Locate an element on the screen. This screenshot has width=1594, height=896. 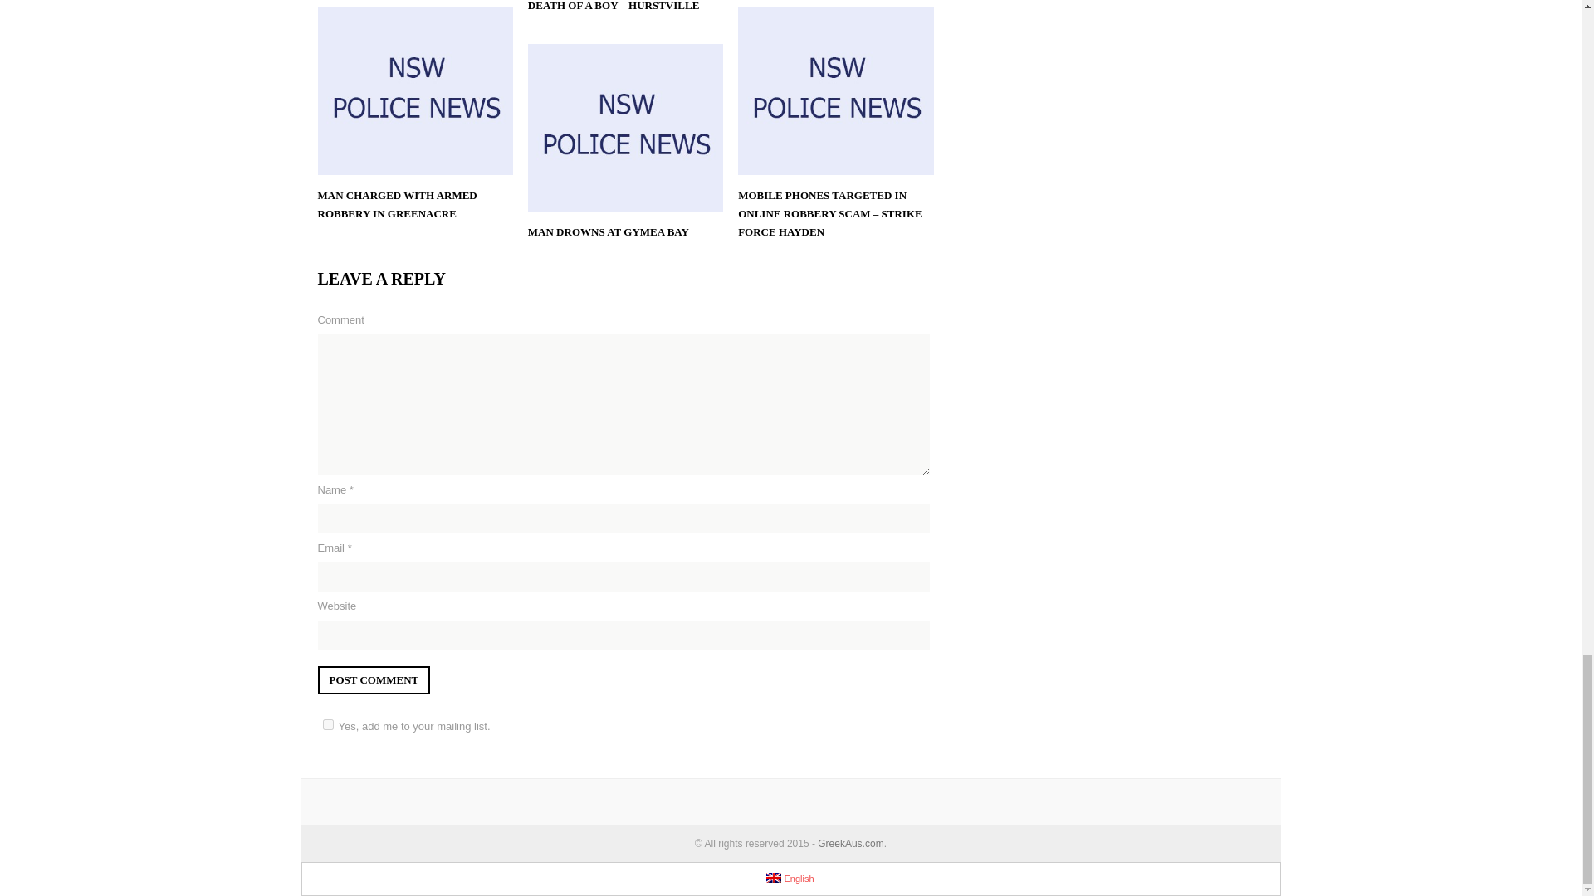
Post Comment is located at coordinates (374, 680).